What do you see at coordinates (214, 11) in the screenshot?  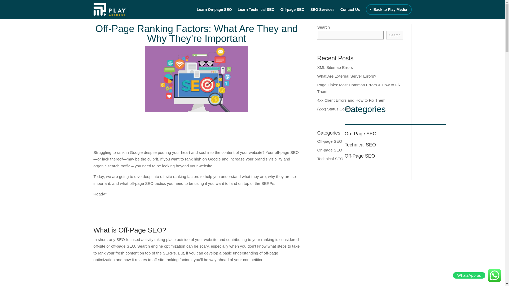 I see `Learn On-page SEO` at bounding box center [214, 11].